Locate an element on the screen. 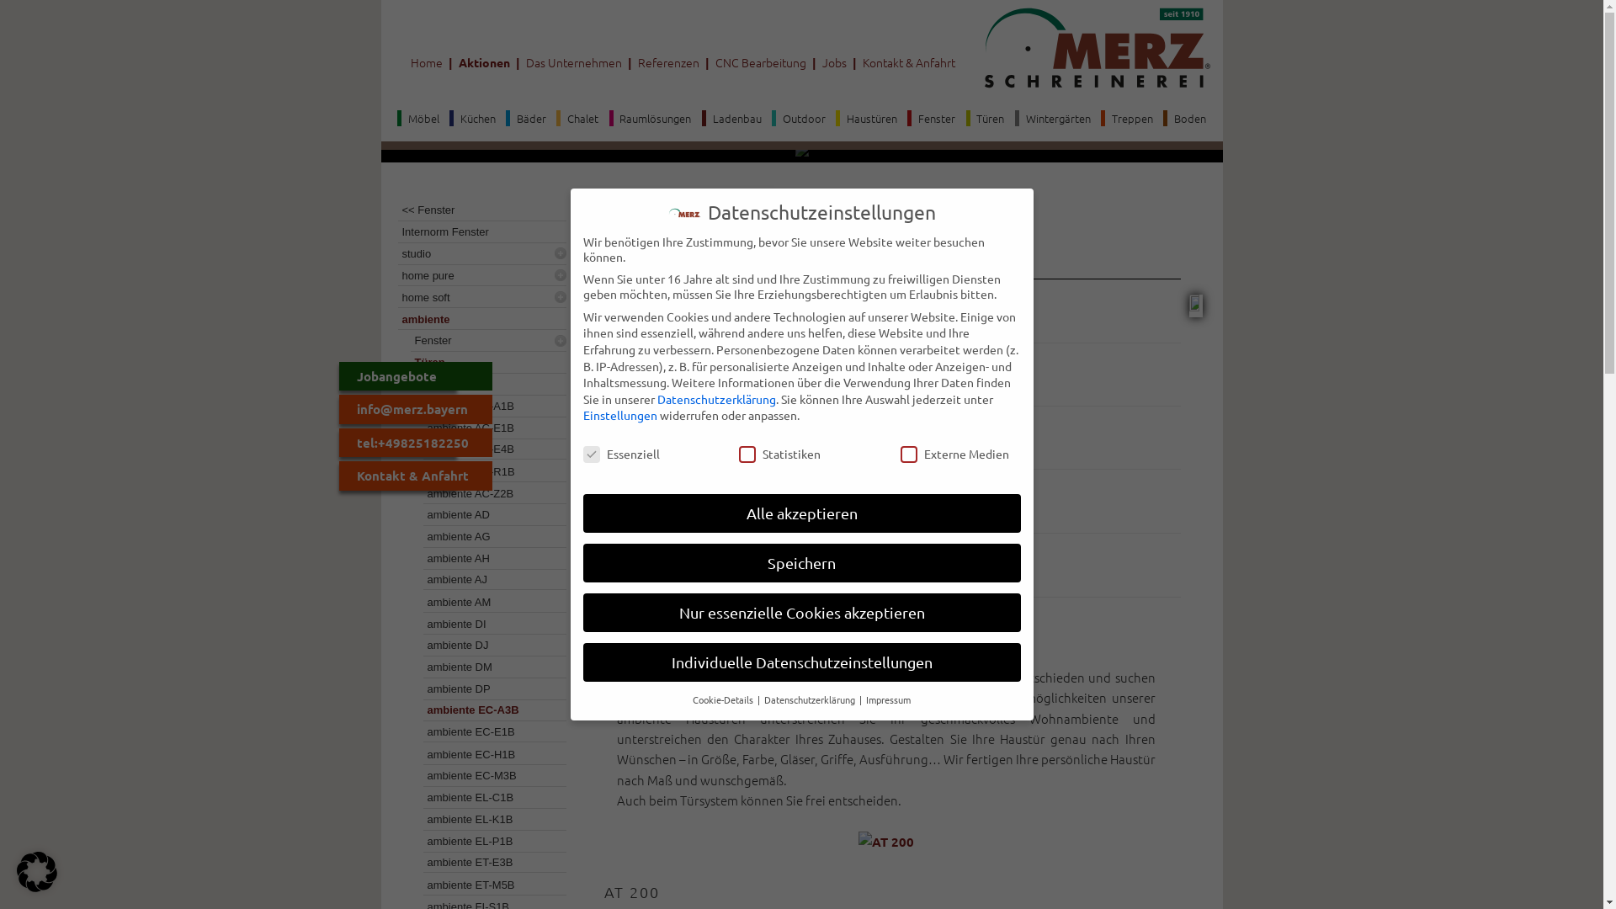  ambiente AC-R1B is located at coordinates (488, 471).